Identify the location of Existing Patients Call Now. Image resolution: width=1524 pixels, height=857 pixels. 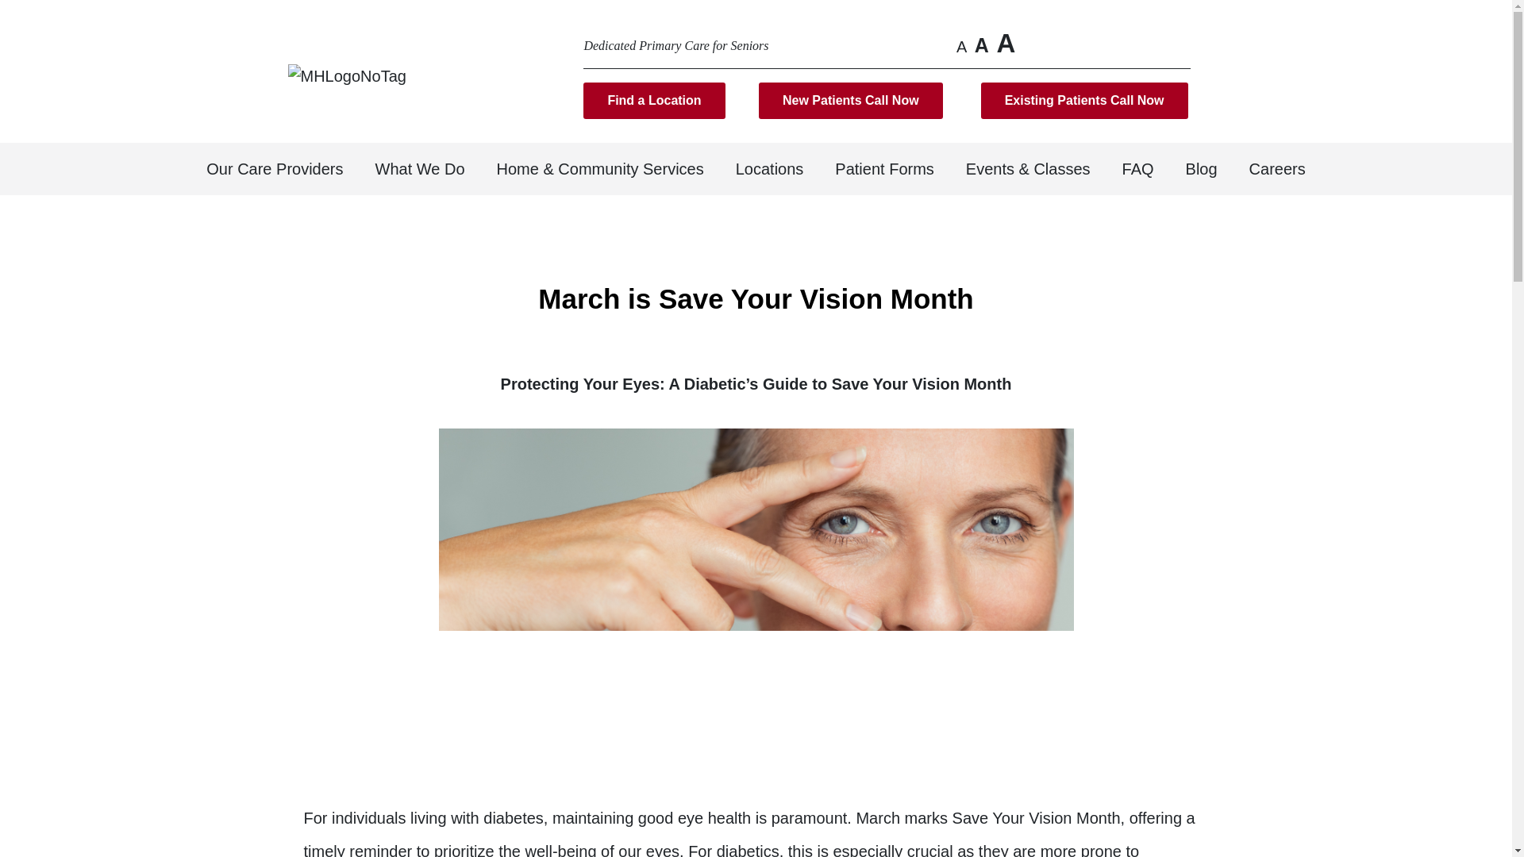
(1084, 100).